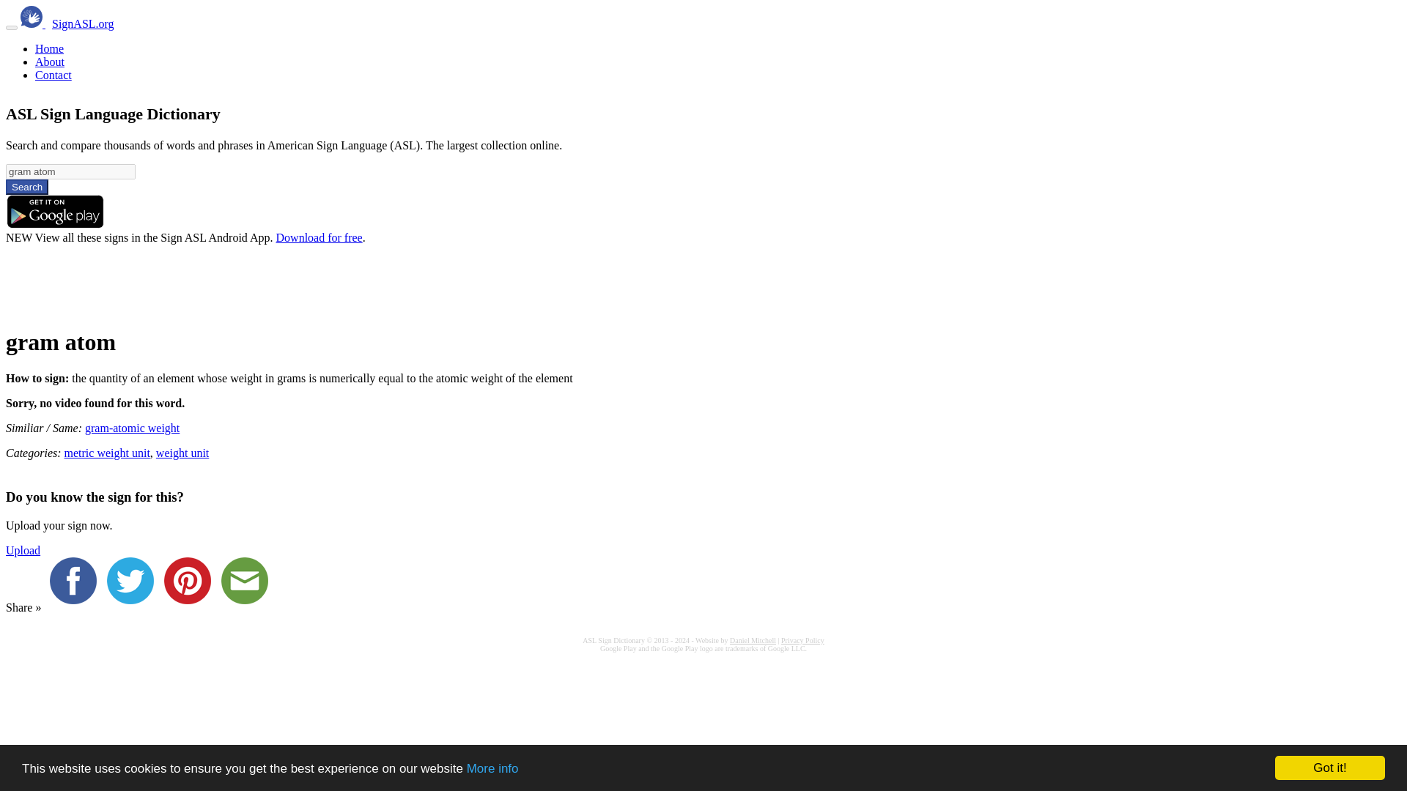 The height and width of the screenshot is (791, 1407). I want to click on Privacy Policy, so click(802, 640).